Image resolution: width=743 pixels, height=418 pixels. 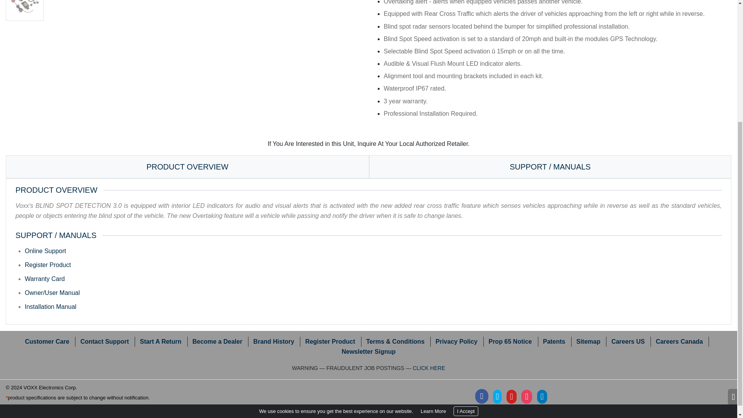 What do you see at coordinates (47, 341) in the screenshot?
I see `Customer Care` at bounding box center [47, 341].